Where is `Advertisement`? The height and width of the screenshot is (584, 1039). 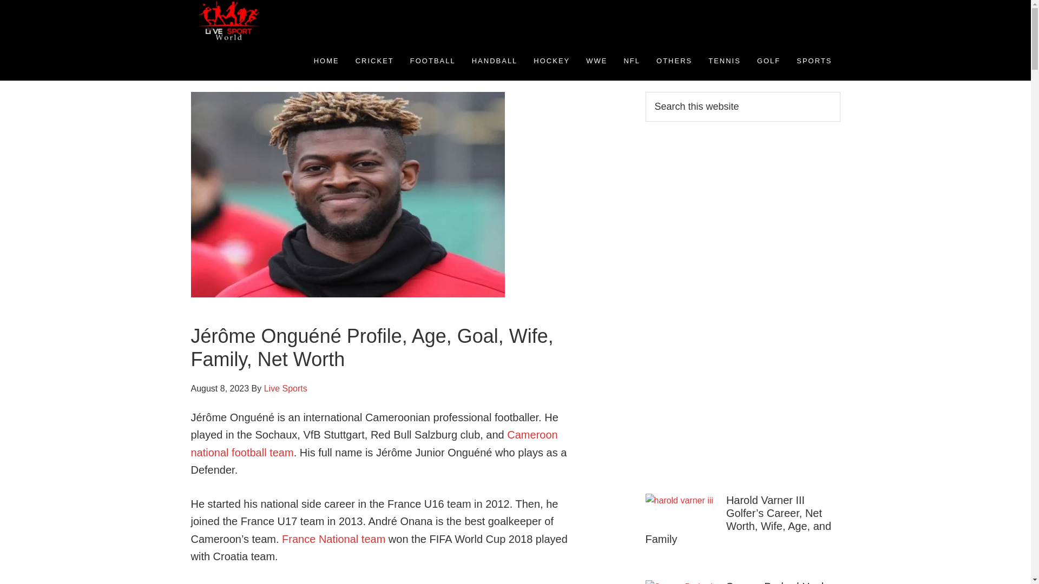
Advertisement is located at coordinates (726, 305).